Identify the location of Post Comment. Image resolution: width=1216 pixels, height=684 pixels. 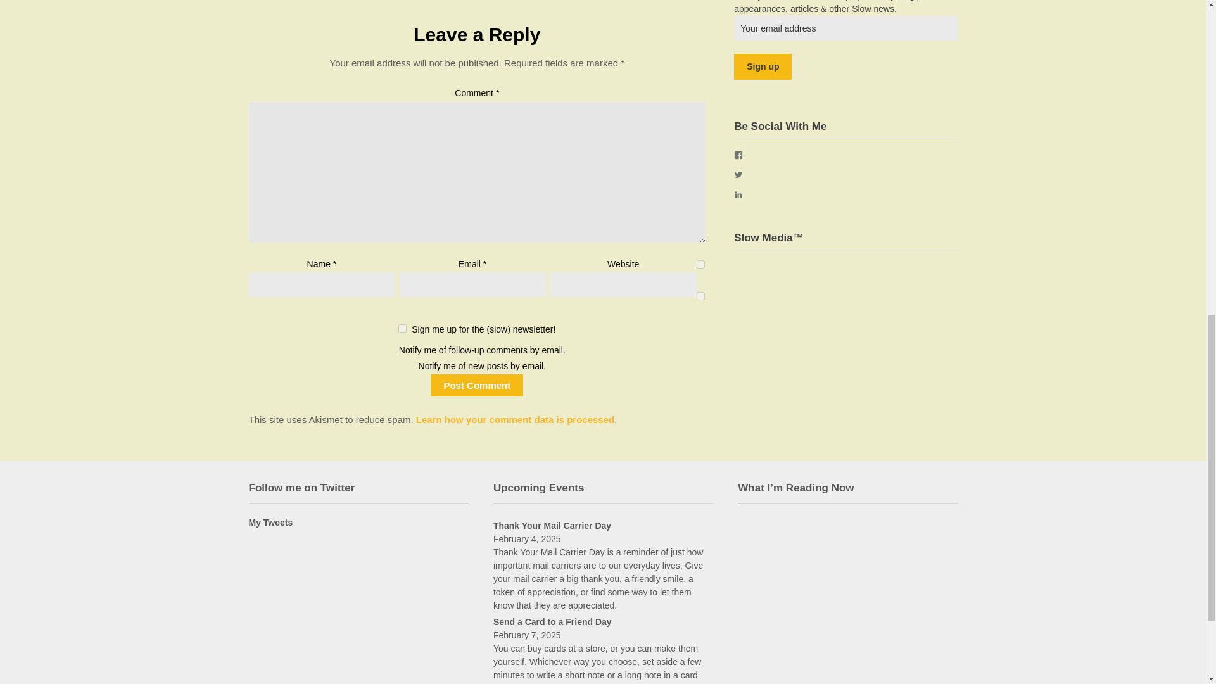
(476, 385).